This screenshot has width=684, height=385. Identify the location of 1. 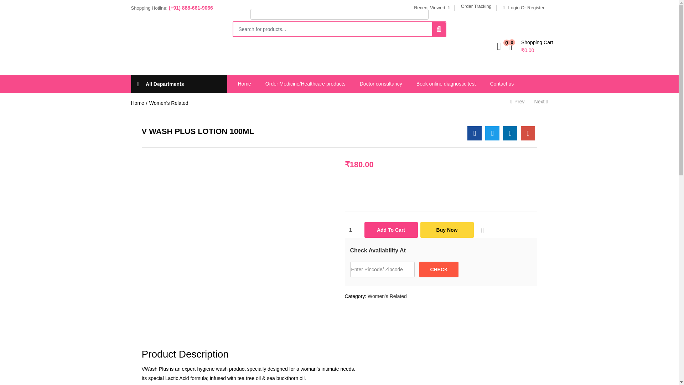
(353, 230).